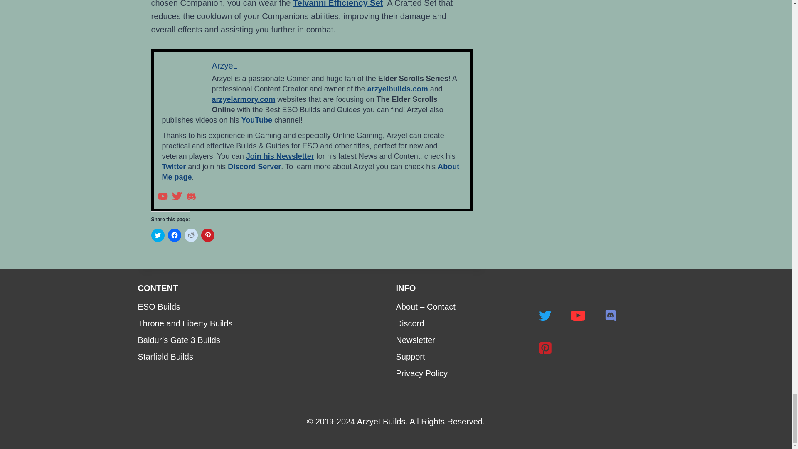 The height and width of the screenshot is (449, 798). I want to click on Click to share on Reddit, so click(191, 235).